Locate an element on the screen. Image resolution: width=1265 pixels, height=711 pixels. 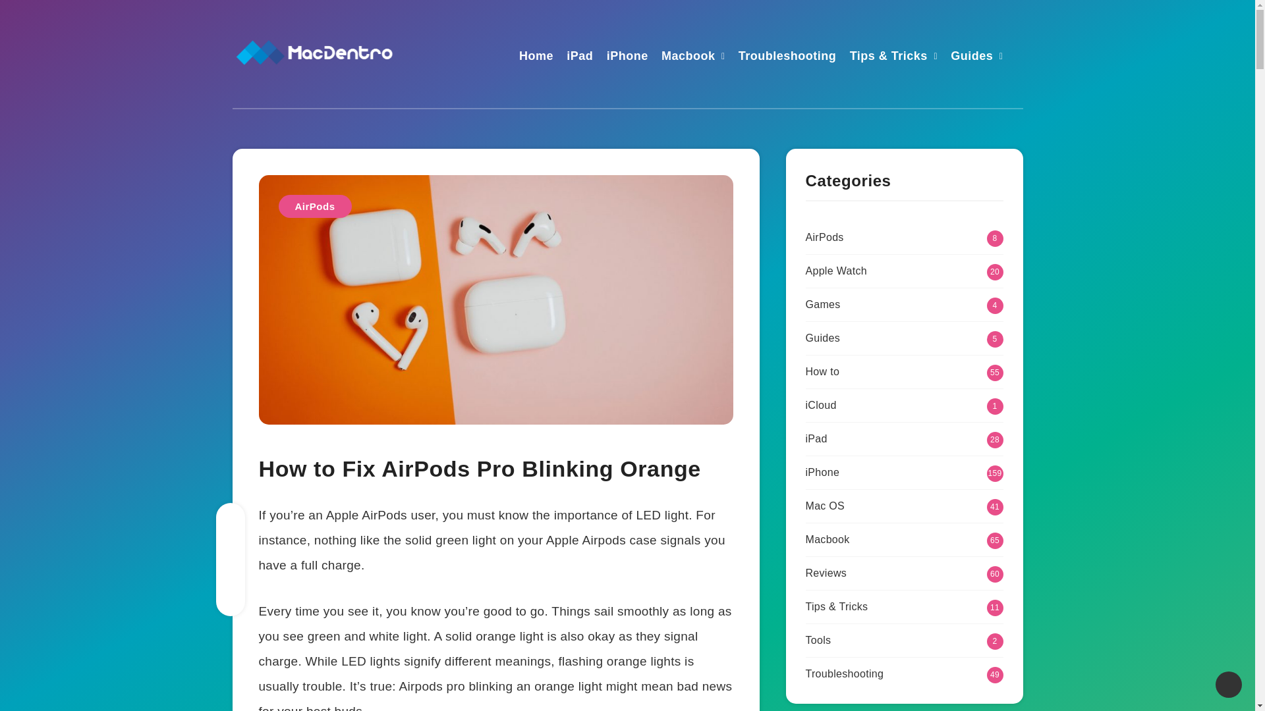
Home is located at coordinates (536, 57).